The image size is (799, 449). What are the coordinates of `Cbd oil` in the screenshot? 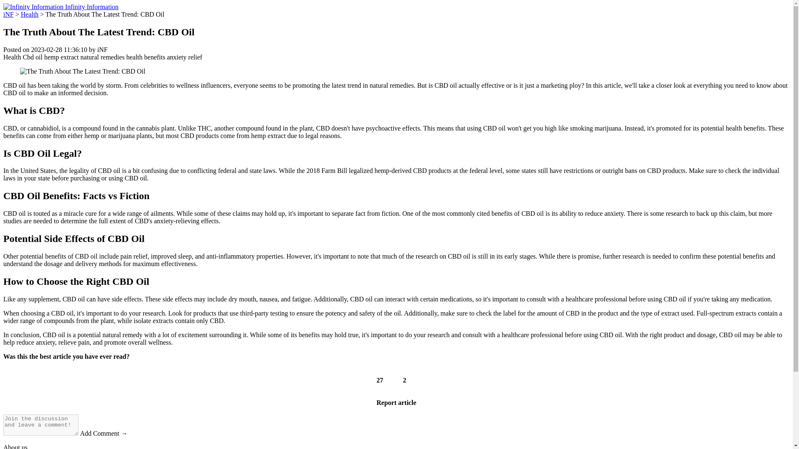 It's located at (33, 57).